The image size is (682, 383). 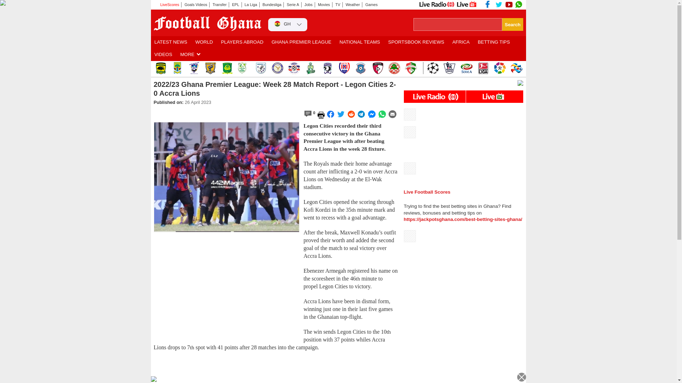 What do you see at coordinates (436, 4) in the screenshot?
I see `Live Radio` at bounding box center [436, 4].